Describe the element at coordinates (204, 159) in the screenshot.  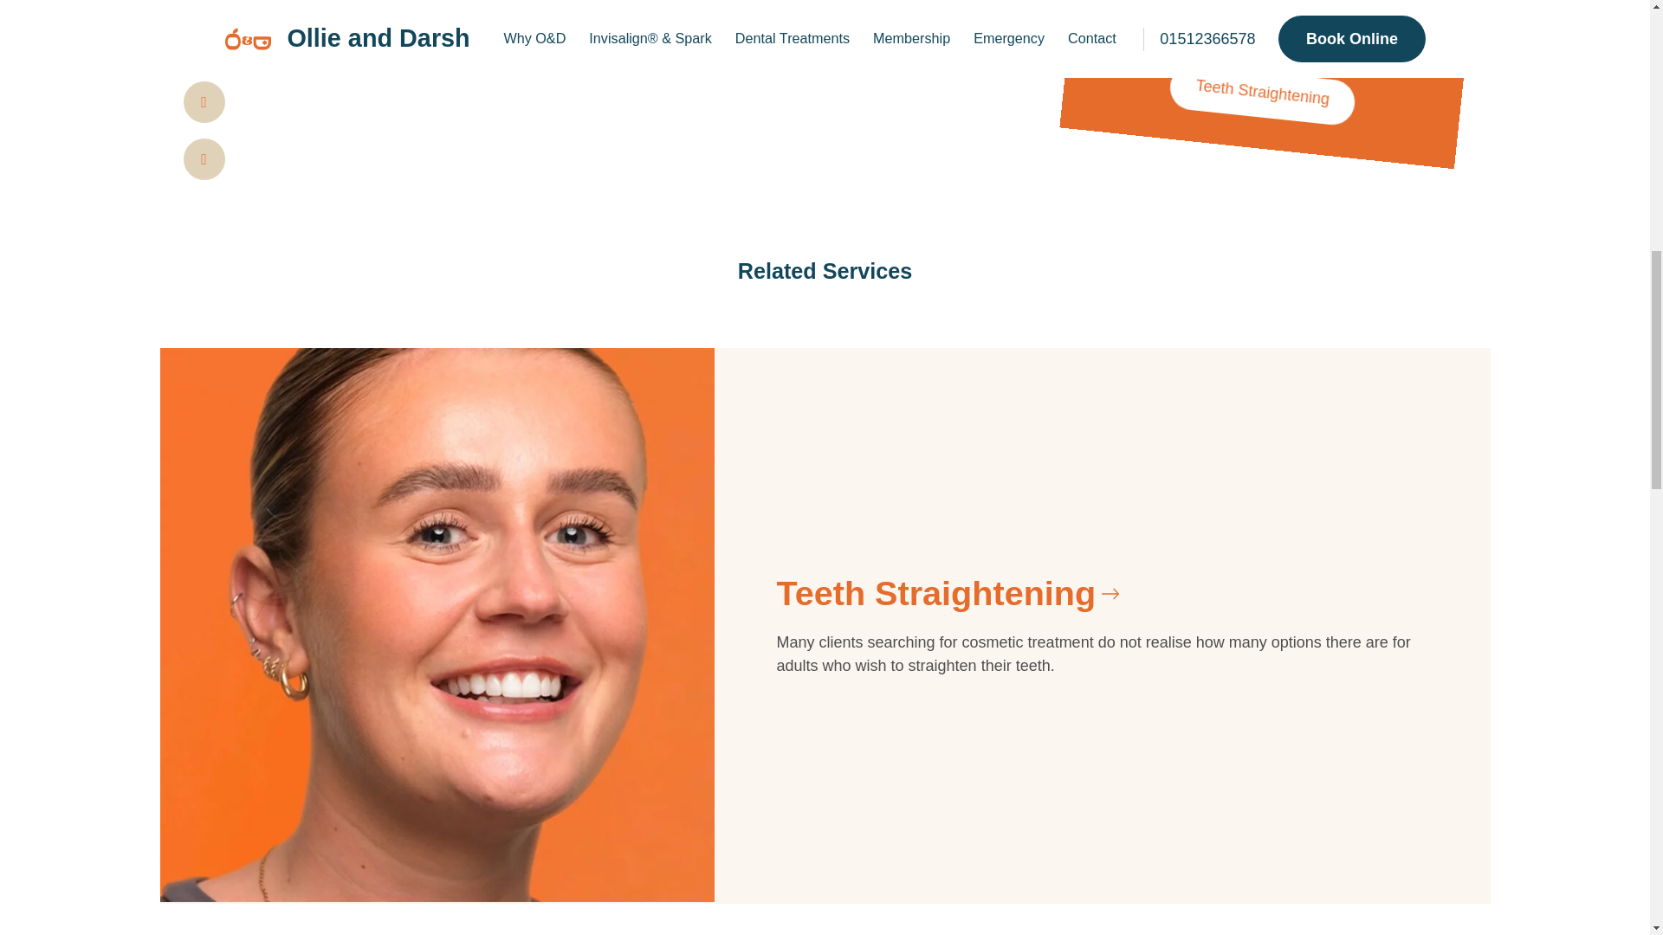
I see `Share by Email` at that location.